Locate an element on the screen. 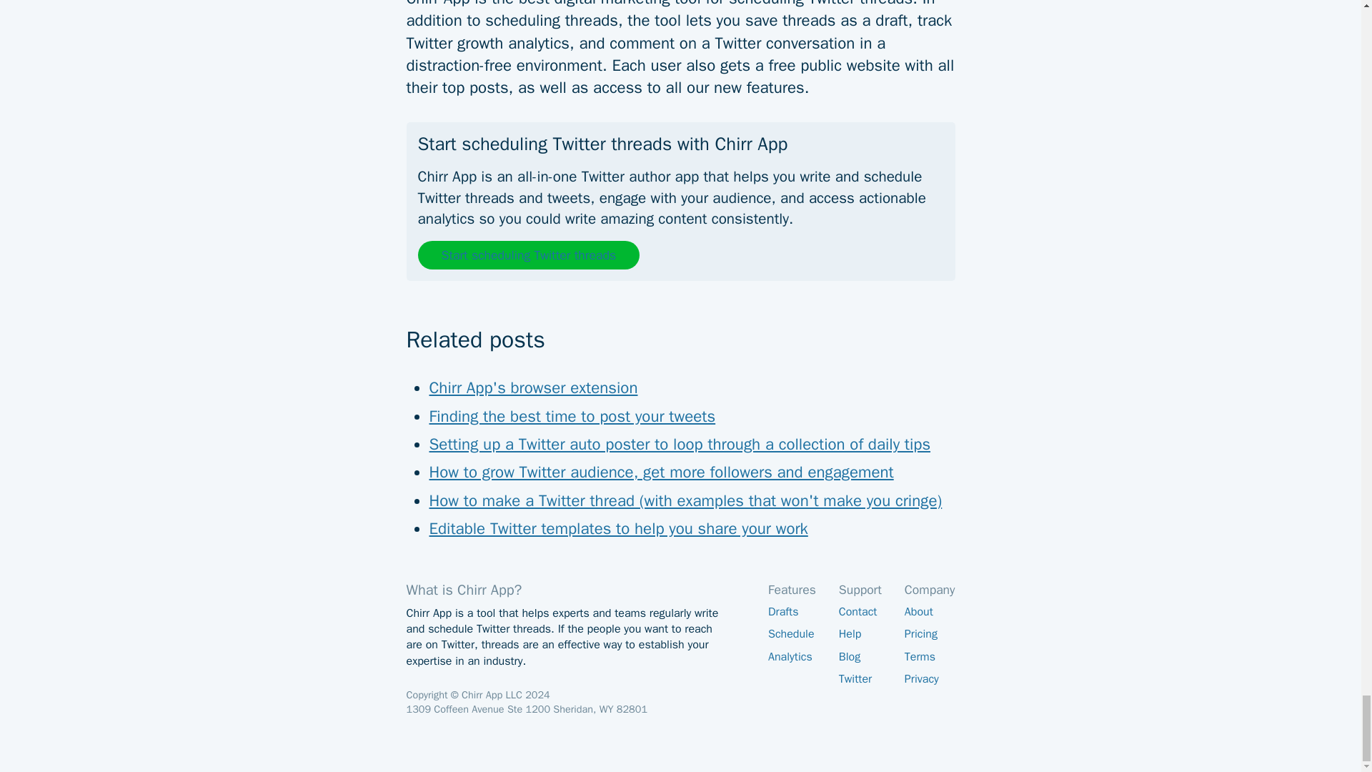 This screenshot has height=772, width=1372. Schedule is located at coordinates (792, 635).